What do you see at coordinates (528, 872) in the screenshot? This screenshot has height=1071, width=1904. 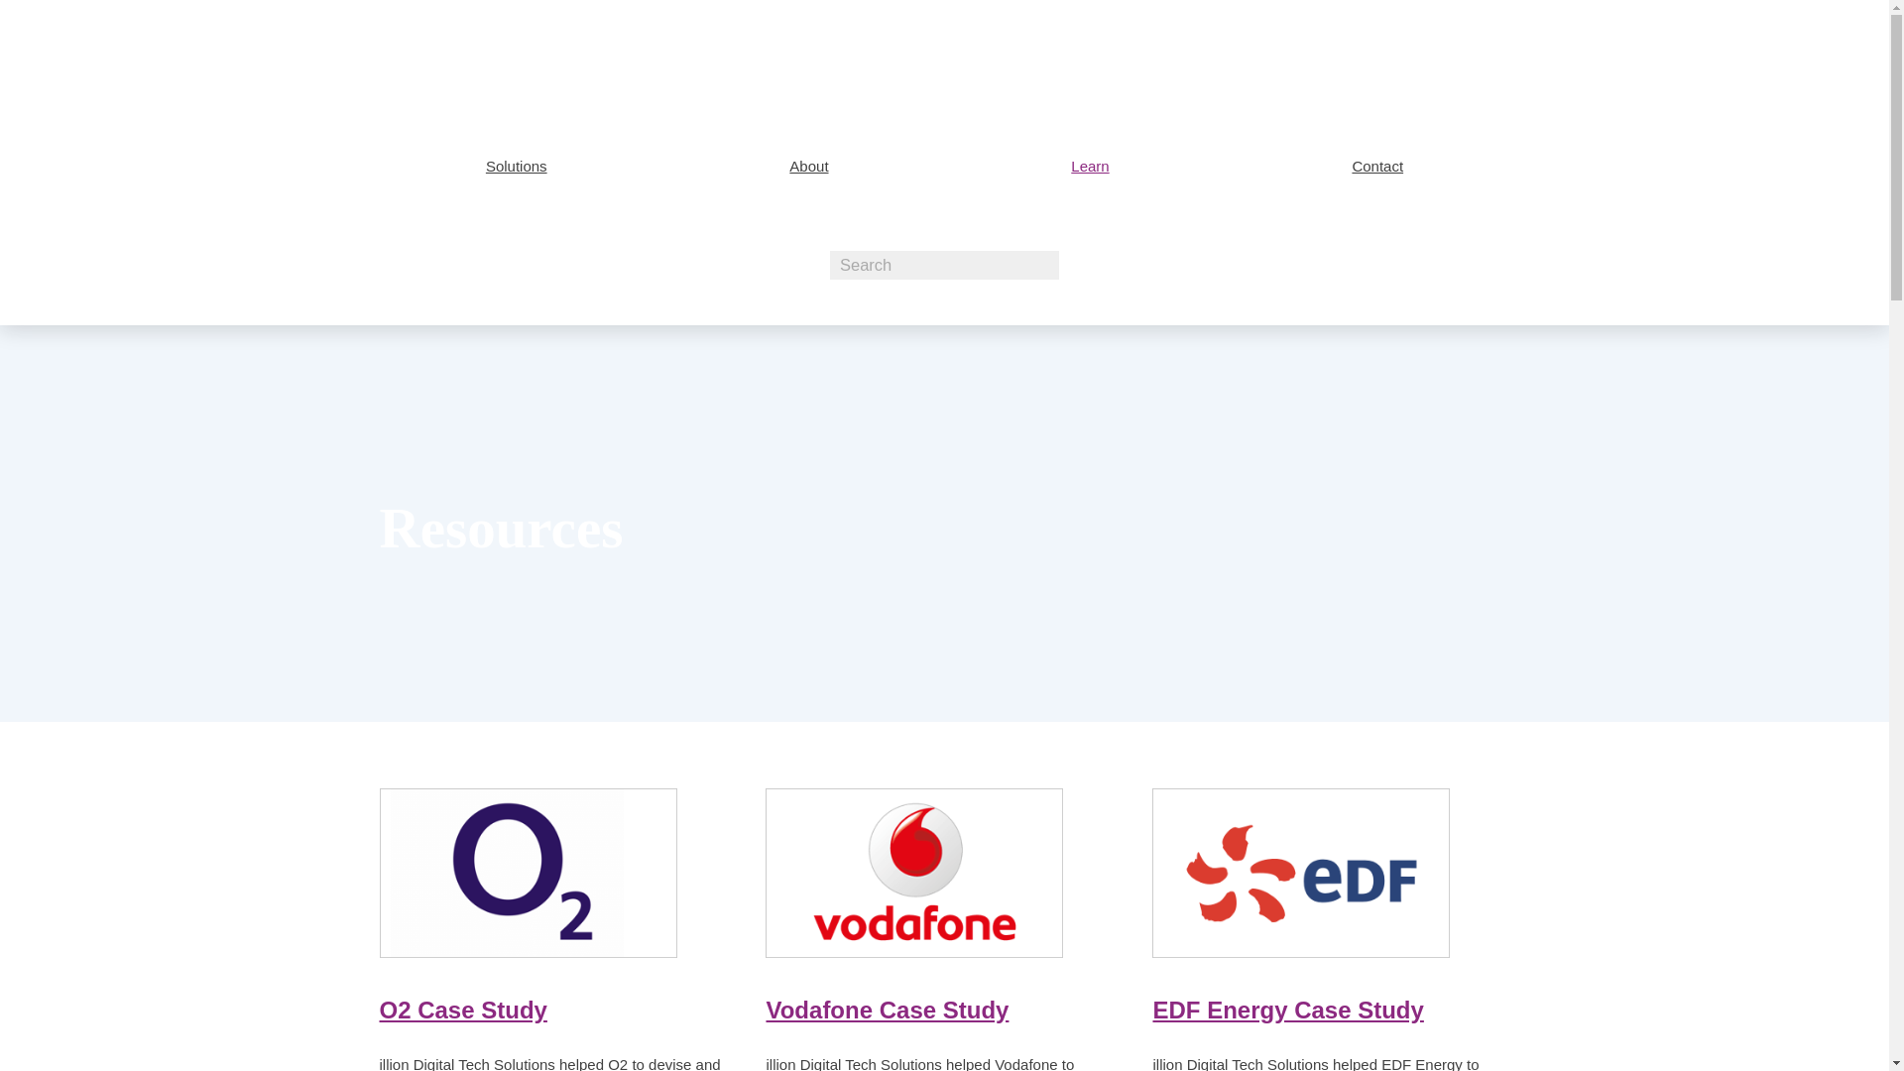 I see `case-study-o2` at bounding box center [528, 872].